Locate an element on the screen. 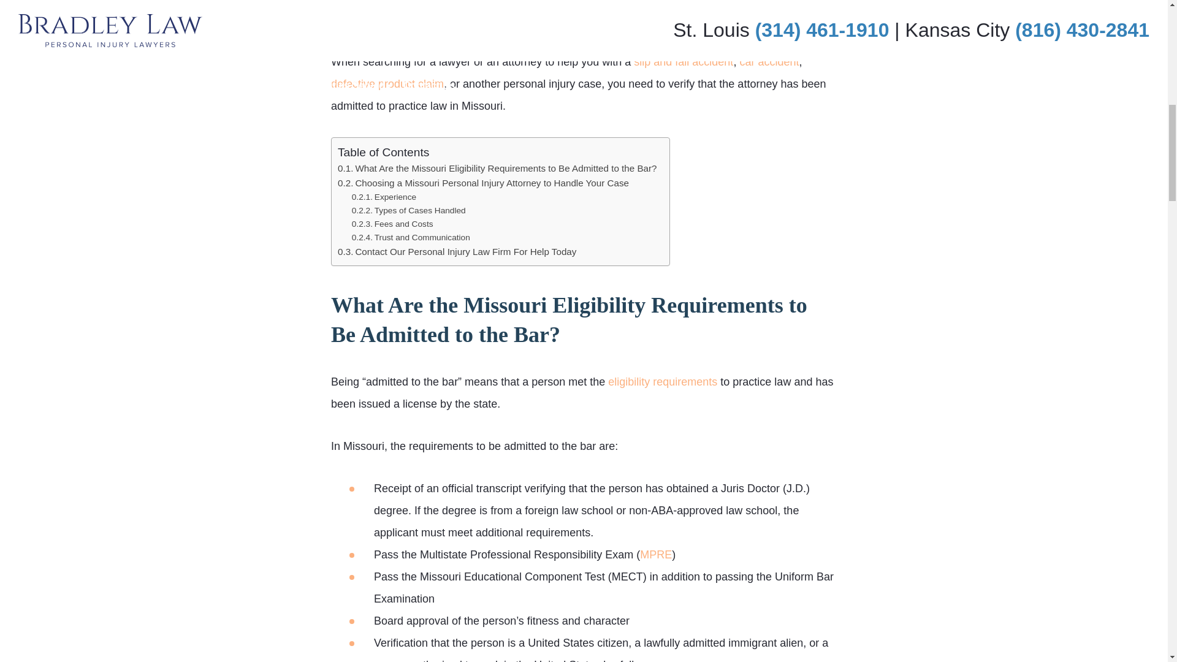 This screenshot has width=1177, height=662. Contact Our Personal Injury Law Firm For Help Today is located at coordinates (457, 251).